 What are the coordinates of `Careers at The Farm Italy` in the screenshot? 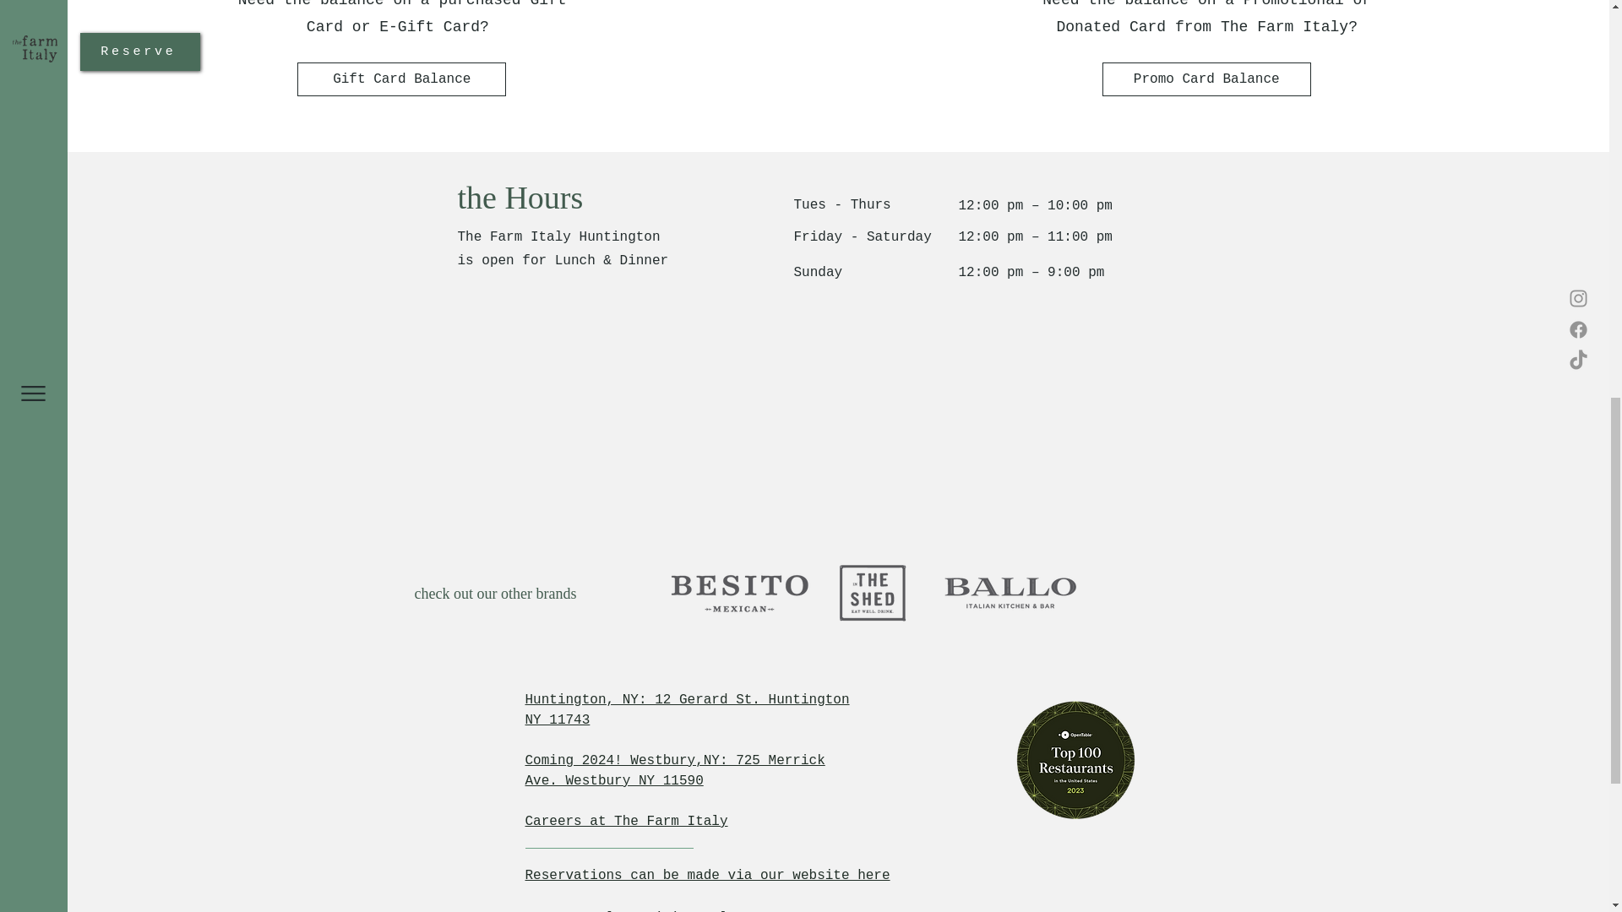 It's located at (627, 821).